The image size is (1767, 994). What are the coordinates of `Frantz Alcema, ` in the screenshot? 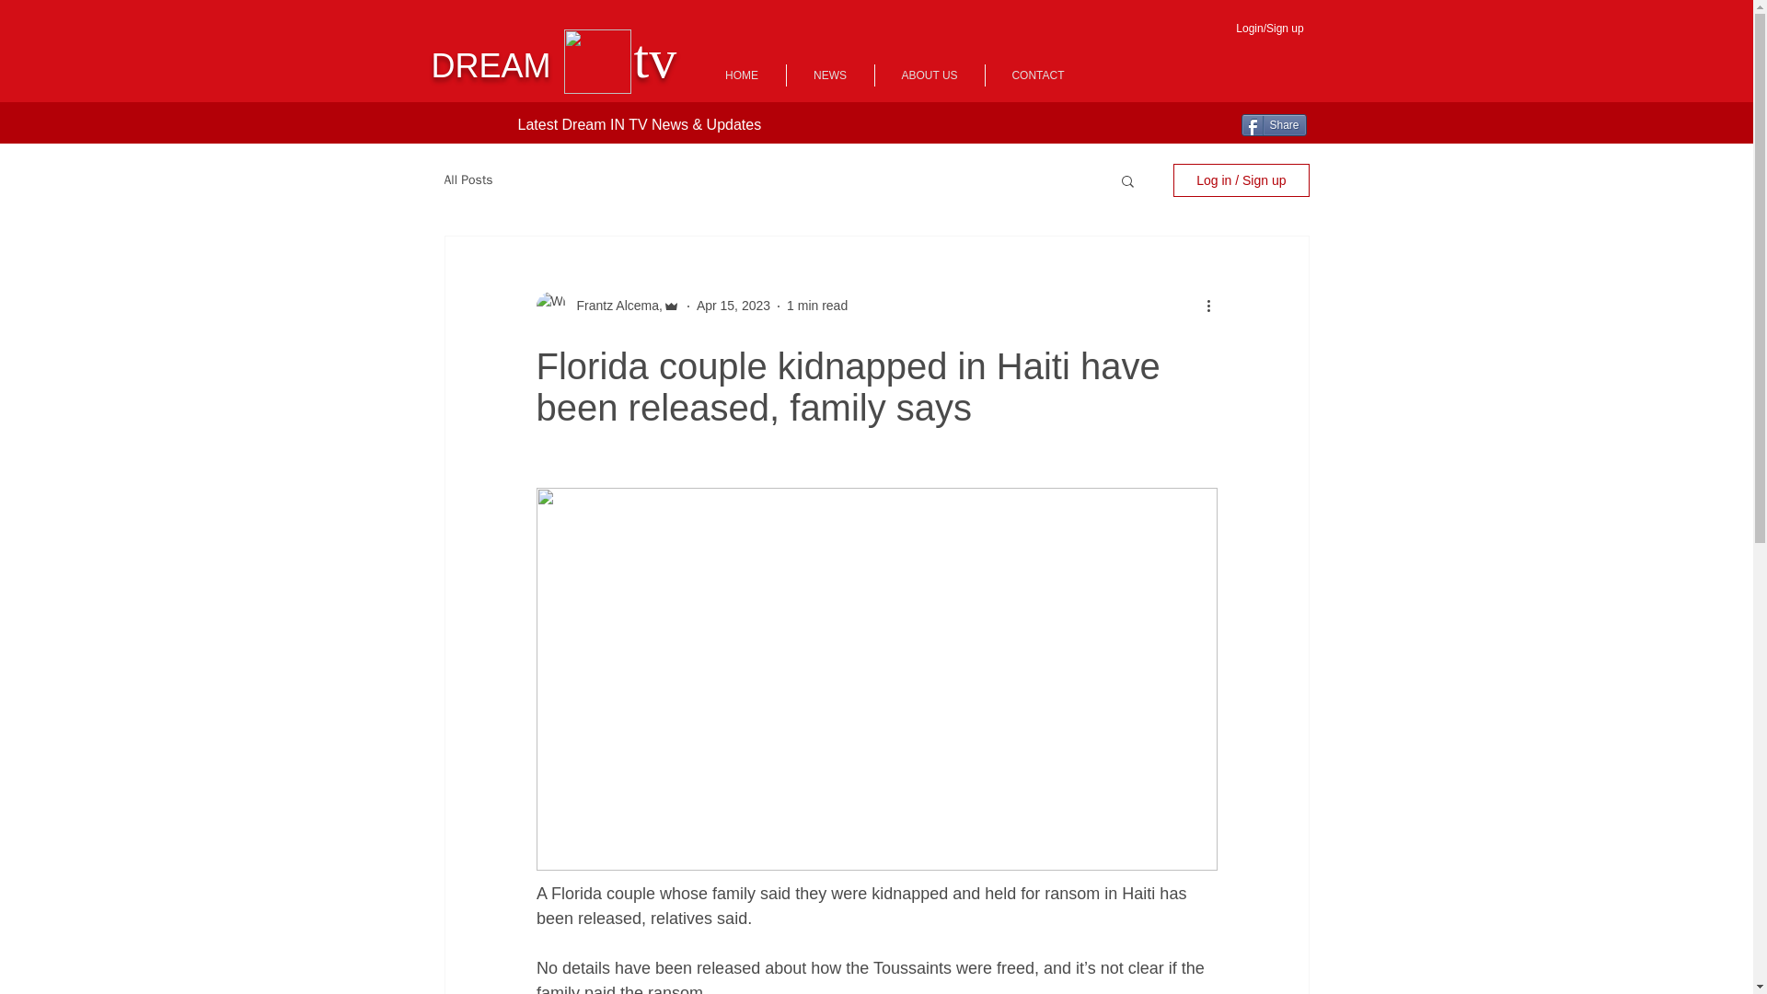 It's located at (613, 306).